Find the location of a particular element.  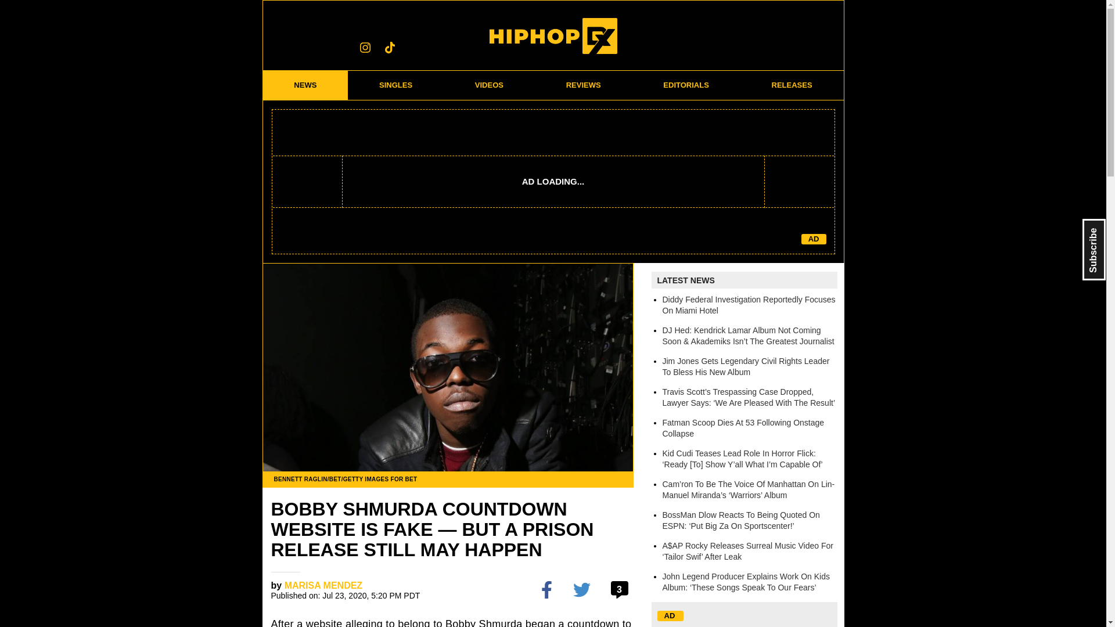

EDITORIALS is located at coordinates (686, 85).